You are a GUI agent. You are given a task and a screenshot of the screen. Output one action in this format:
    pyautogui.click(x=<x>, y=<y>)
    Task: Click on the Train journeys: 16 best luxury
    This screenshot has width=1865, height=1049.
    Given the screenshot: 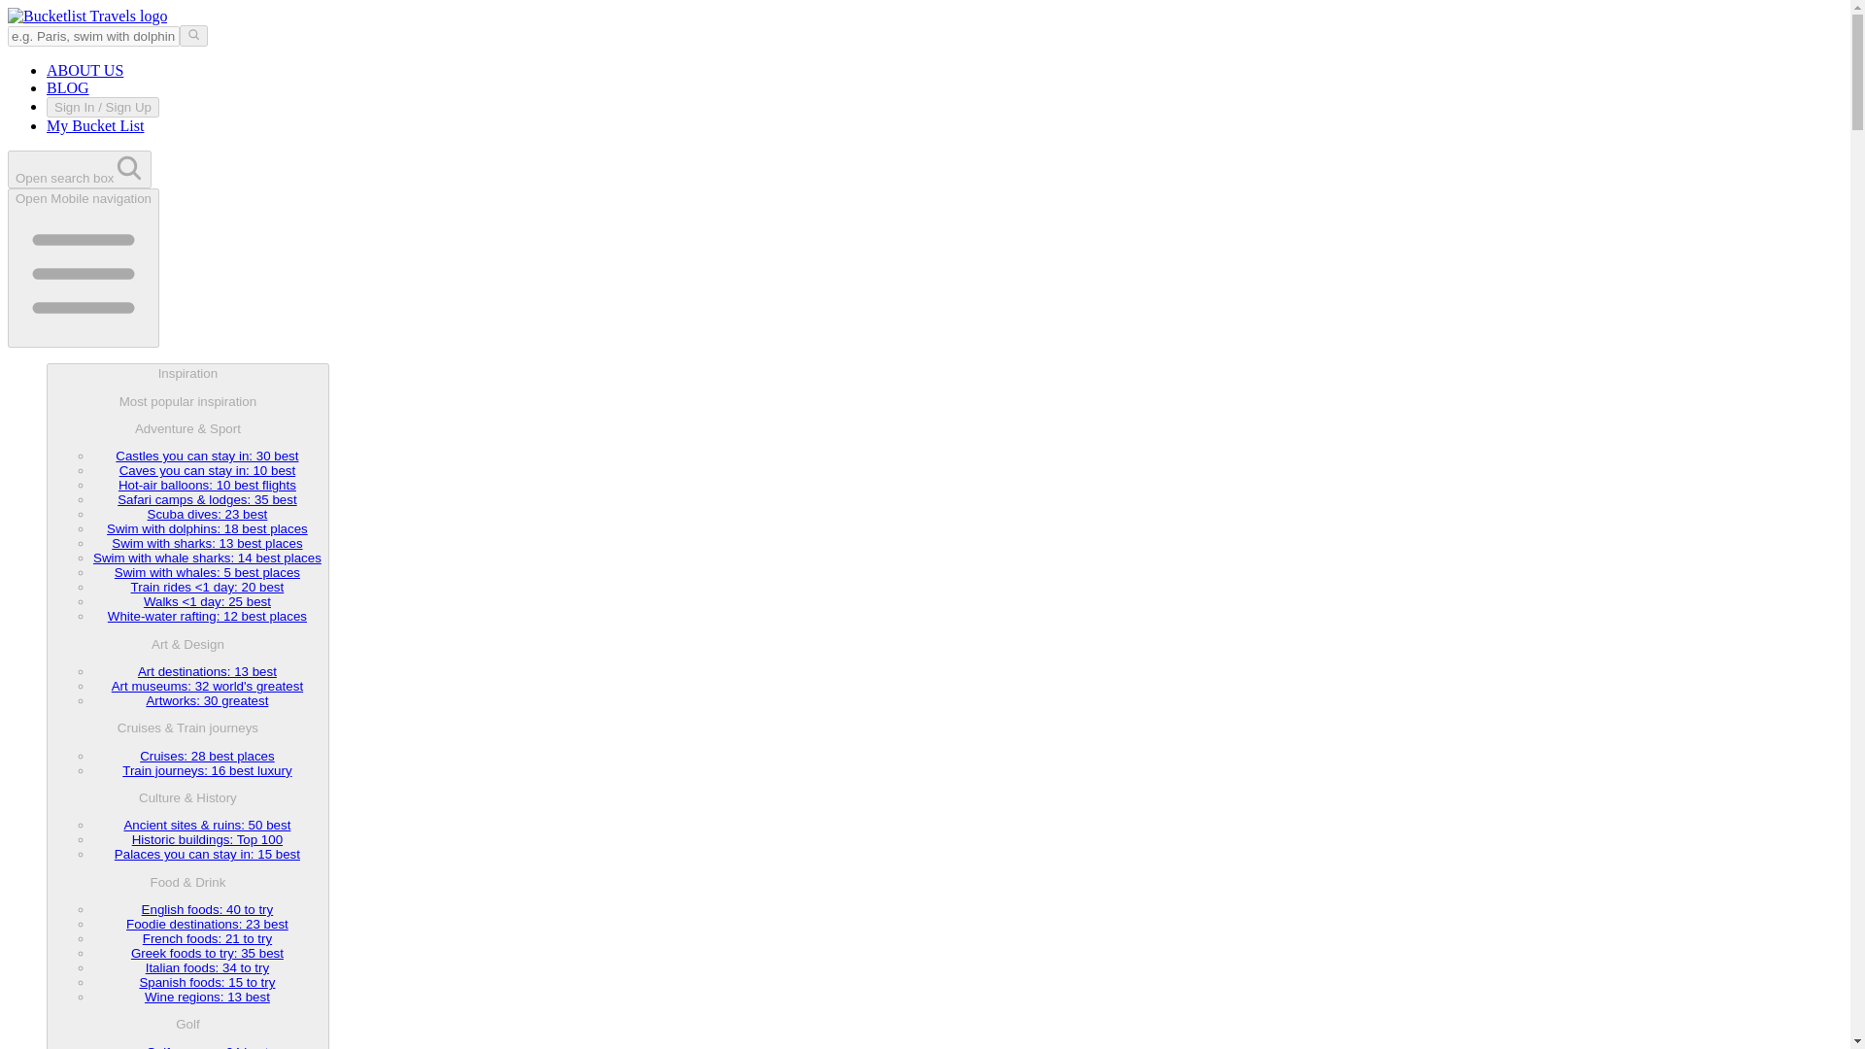 What is the action you would take?
    pyautogui.click(x=206, y=771)
    